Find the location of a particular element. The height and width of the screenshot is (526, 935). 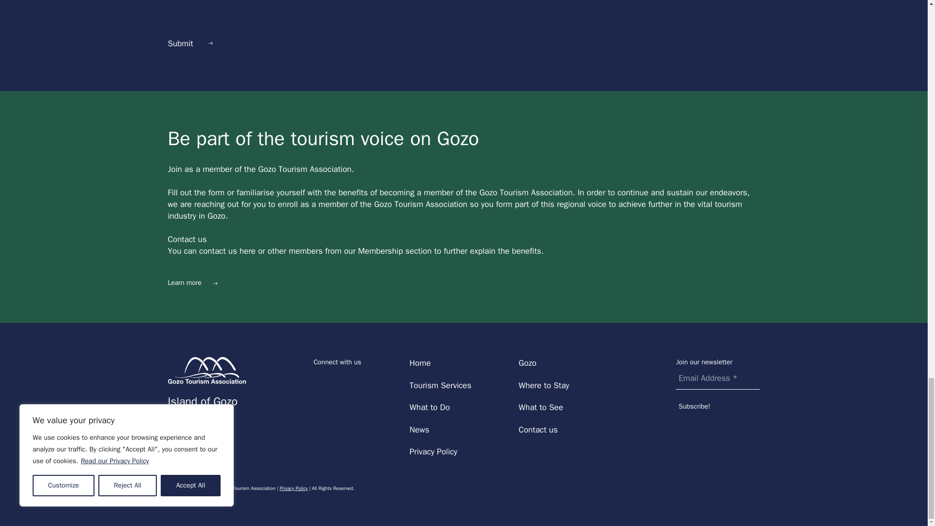

Subscribe! is located at coordinates (718, 406).